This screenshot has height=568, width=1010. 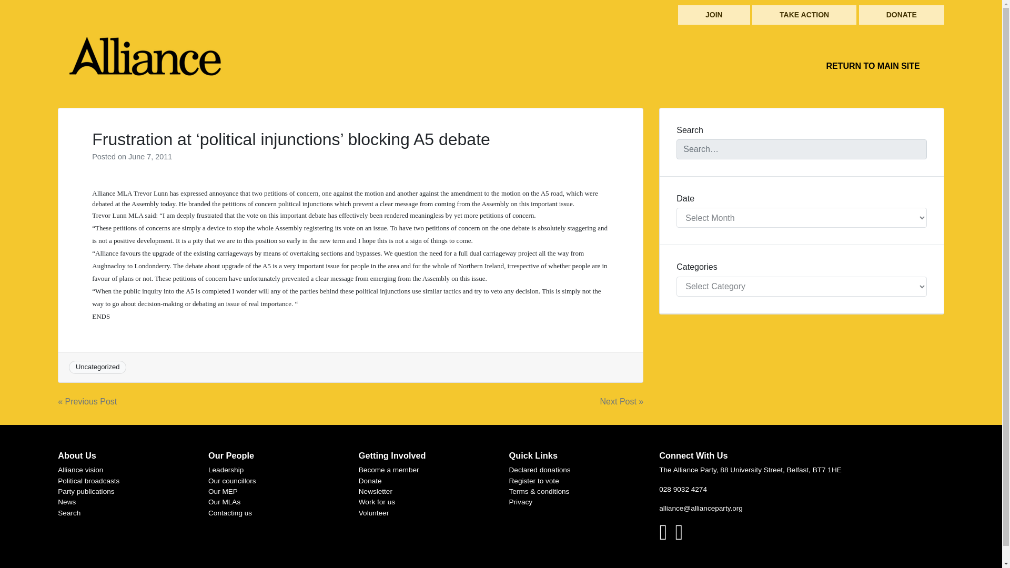 What do you see at coordinates (534, 481) in the screenshot?
I see `Register to vote` at bounding box center [534, 481].